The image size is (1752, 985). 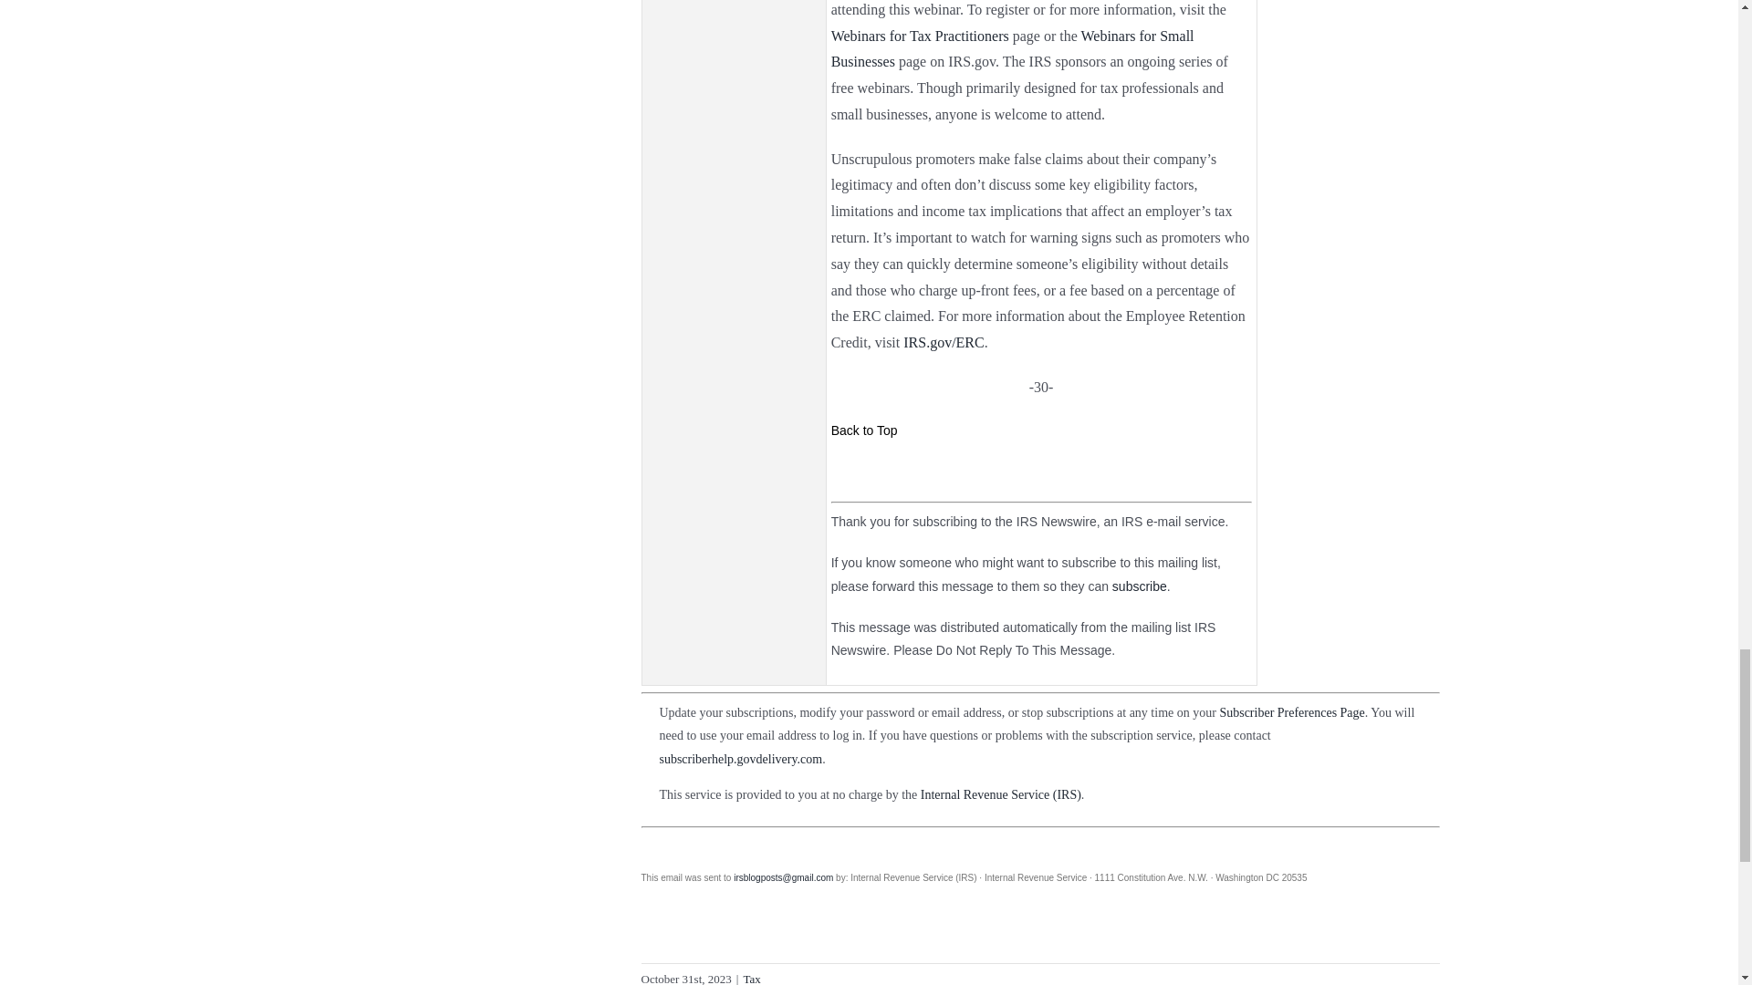 What do you see at coordinates (1068, 471) in the screenshot?
I see `Twitter Logo` at bounding box center [1068, 471].